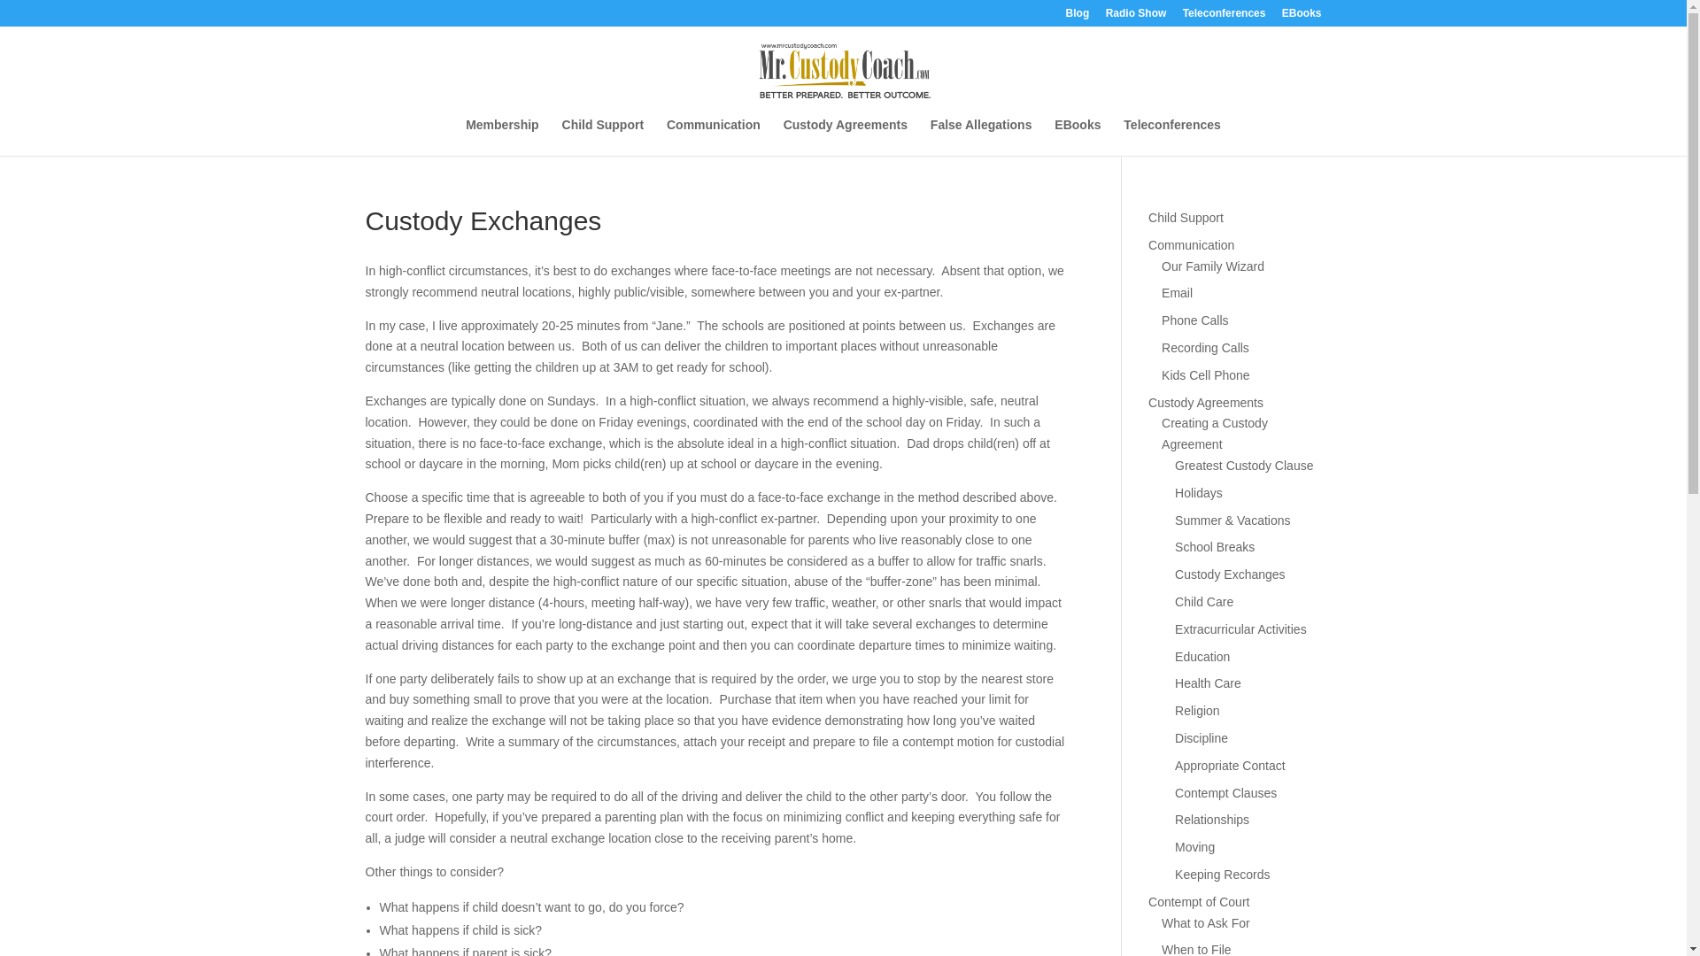 The height and width of the screenshot is (956, 1700). I want to click on Communication, so click(713, 136).